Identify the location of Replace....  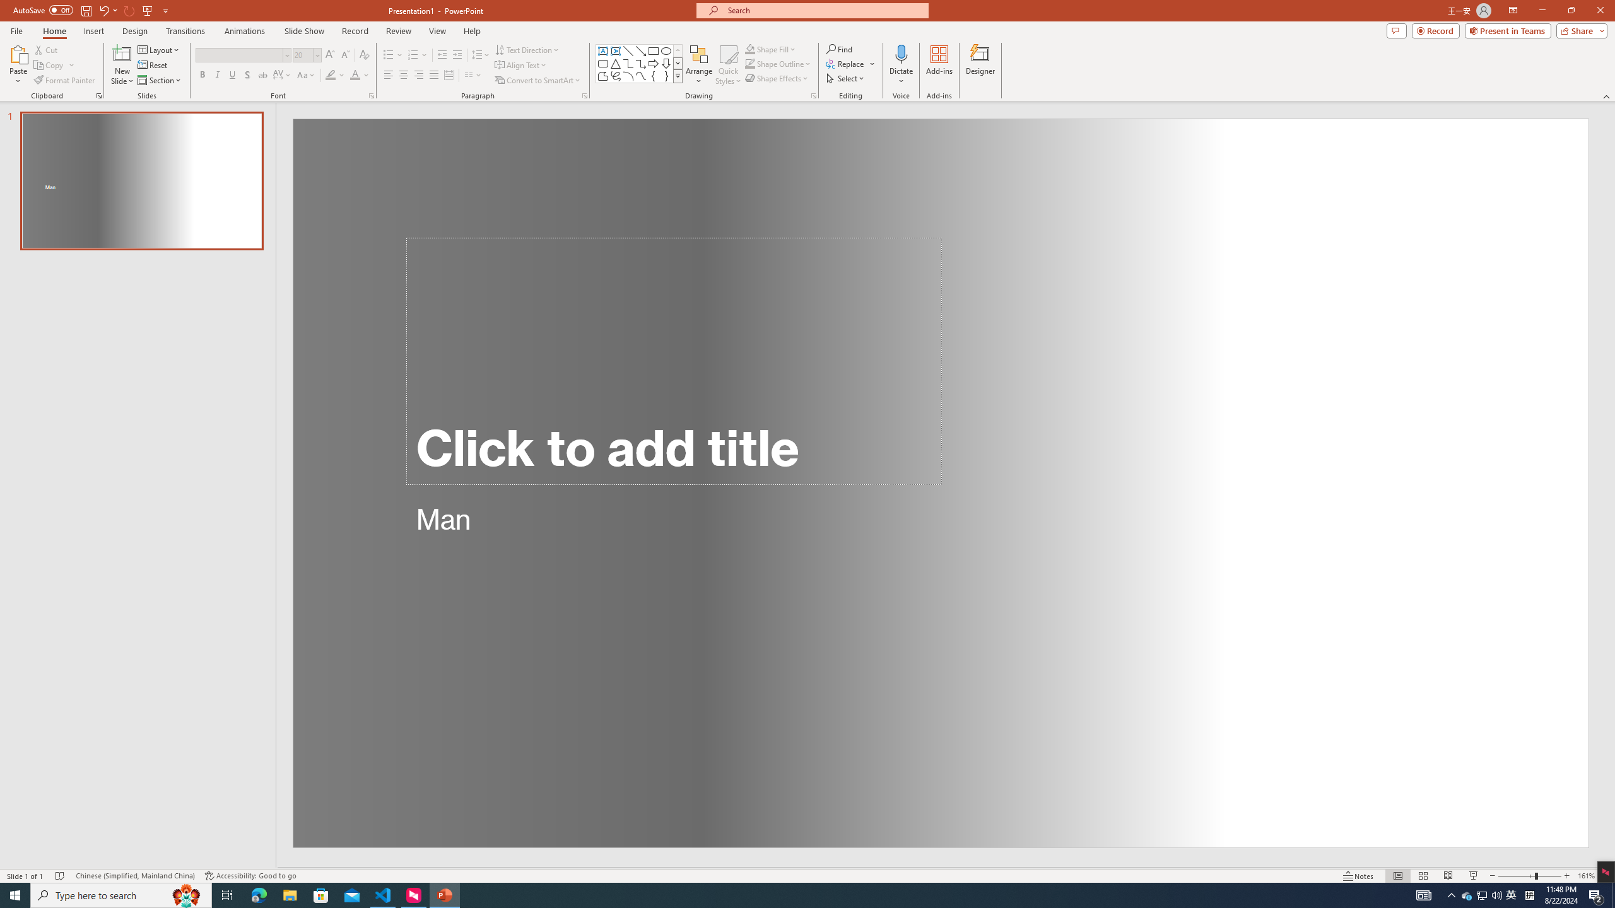
(850, 63).